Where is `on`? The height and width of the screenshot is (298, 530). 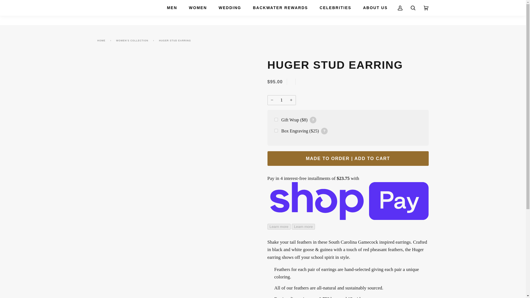 on is located at coordinates (276, 130).